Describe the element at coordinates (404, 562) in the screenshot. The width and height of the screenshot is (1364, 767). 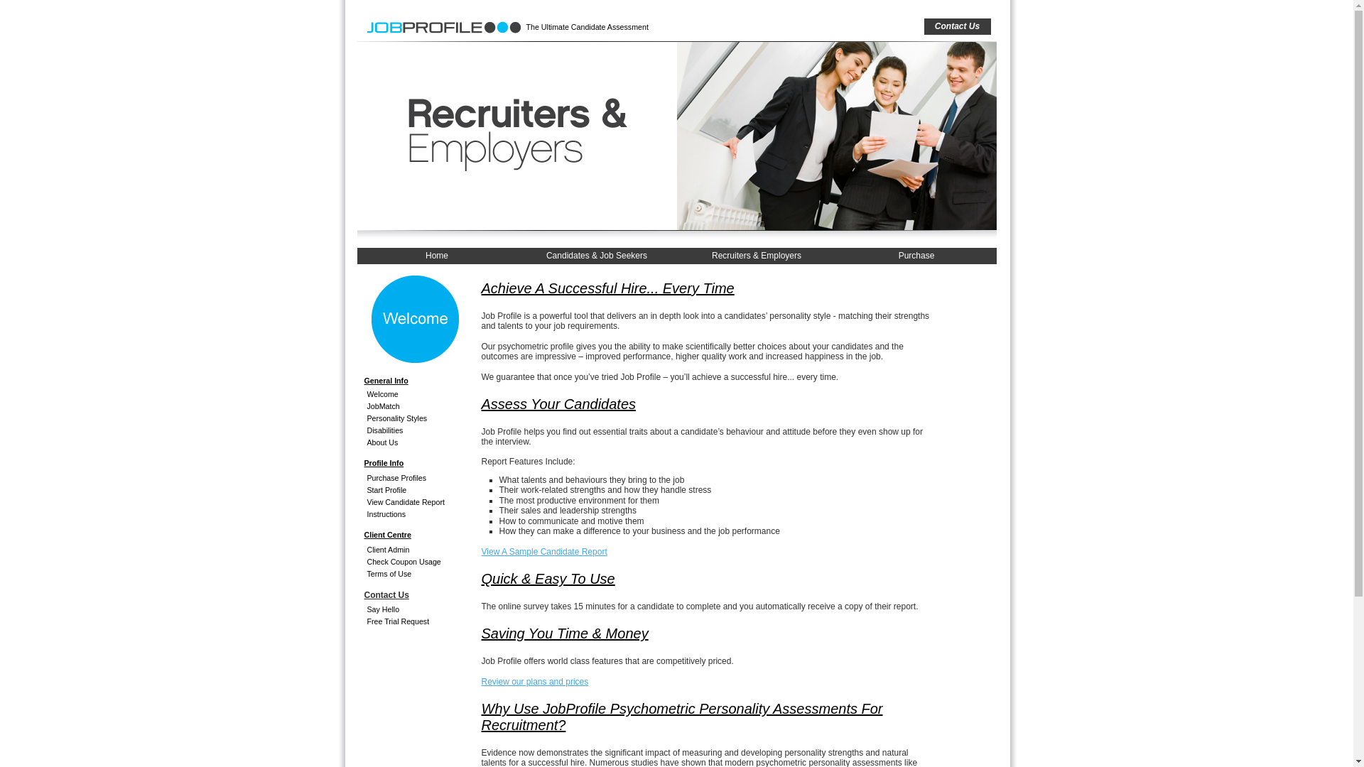
I see `Check Coupon Usage` at that location.